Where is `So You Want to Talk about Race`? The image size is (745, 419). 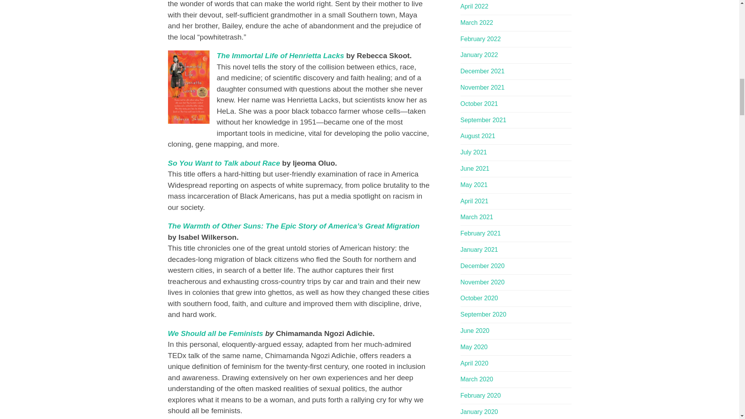
So You Want to Talk about Race is located at coordinates (223, 163).